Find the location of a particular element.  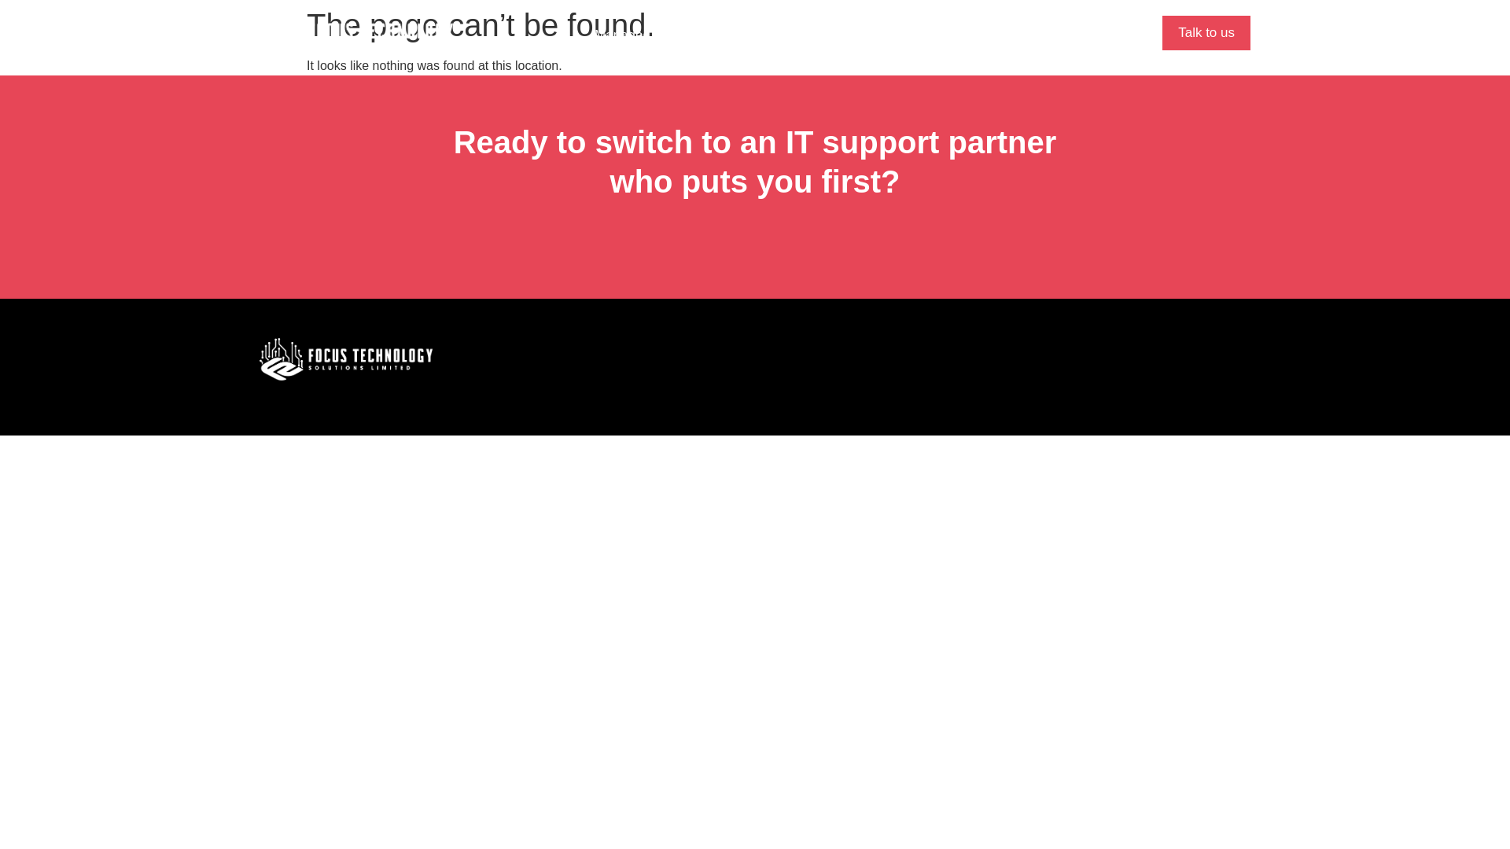

Learning Hub is located at coordinates (878, 35).